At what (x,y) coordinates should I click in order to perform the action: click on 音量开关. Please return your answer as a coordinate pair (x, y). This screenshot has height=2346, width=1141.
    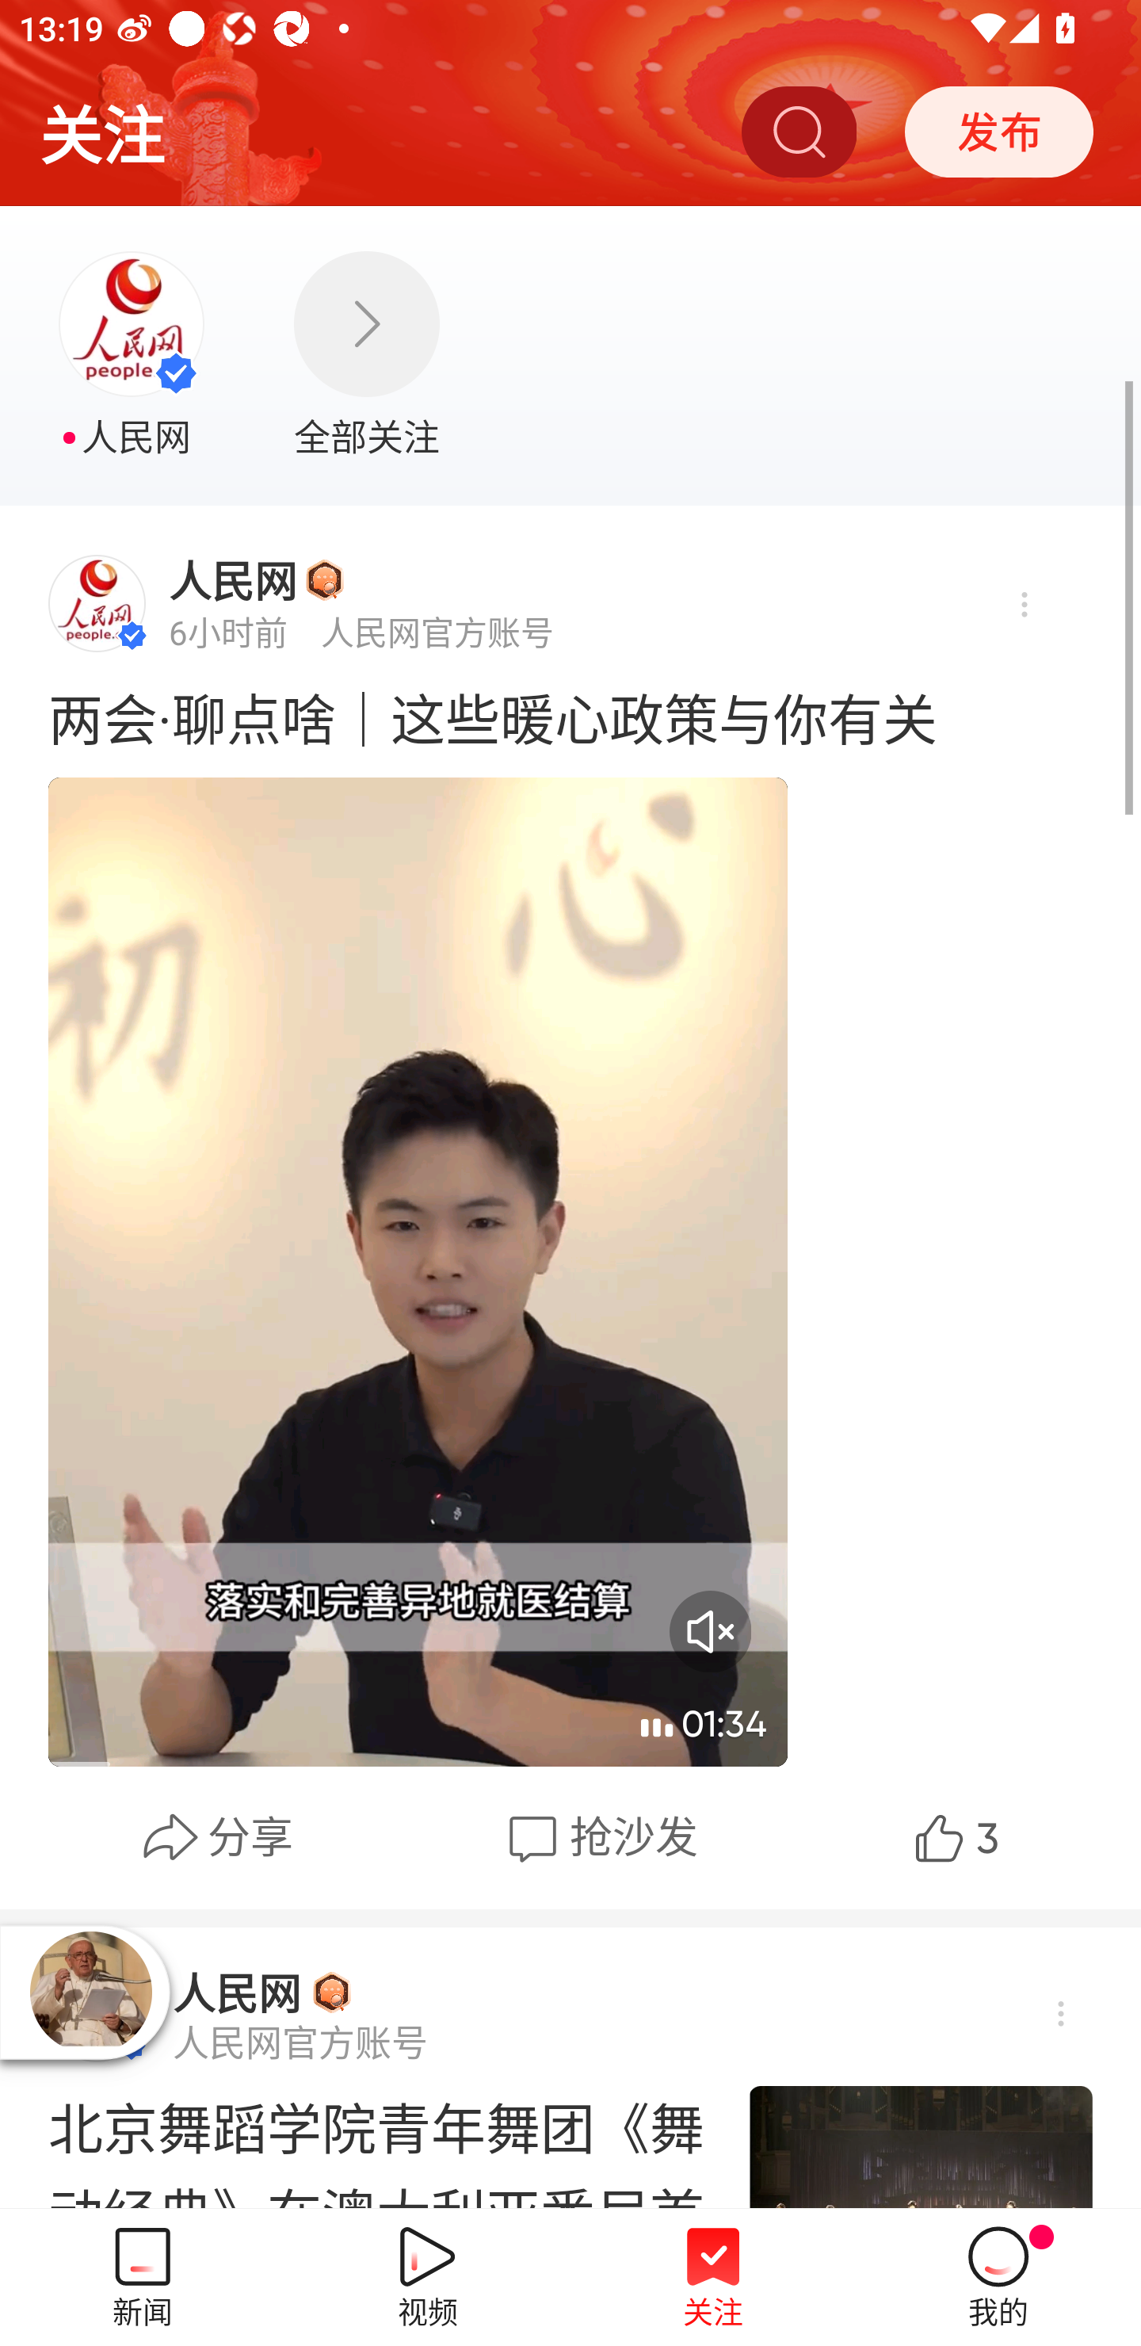
    Looking at the image, I should click on (710, 1631).